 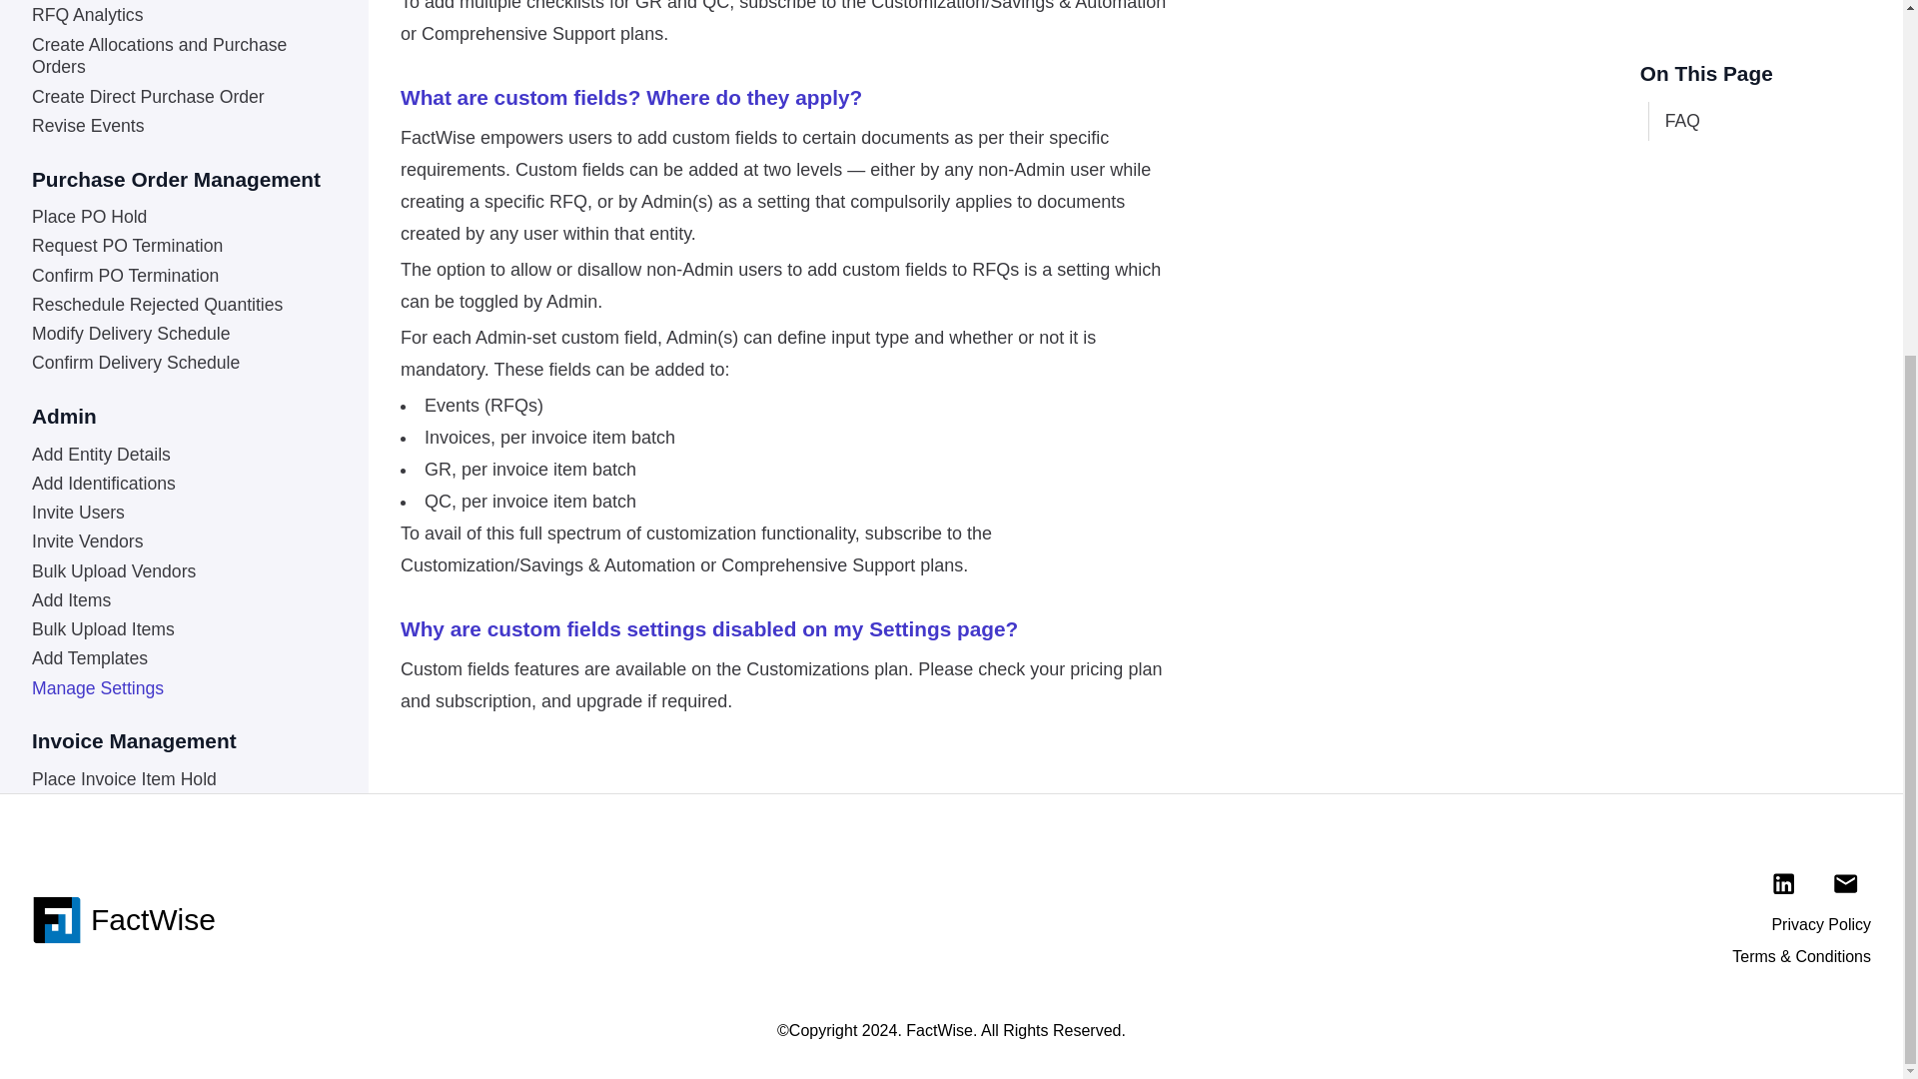 I want to click on Bulk Upload Vendors, so click(x=182, y=416).